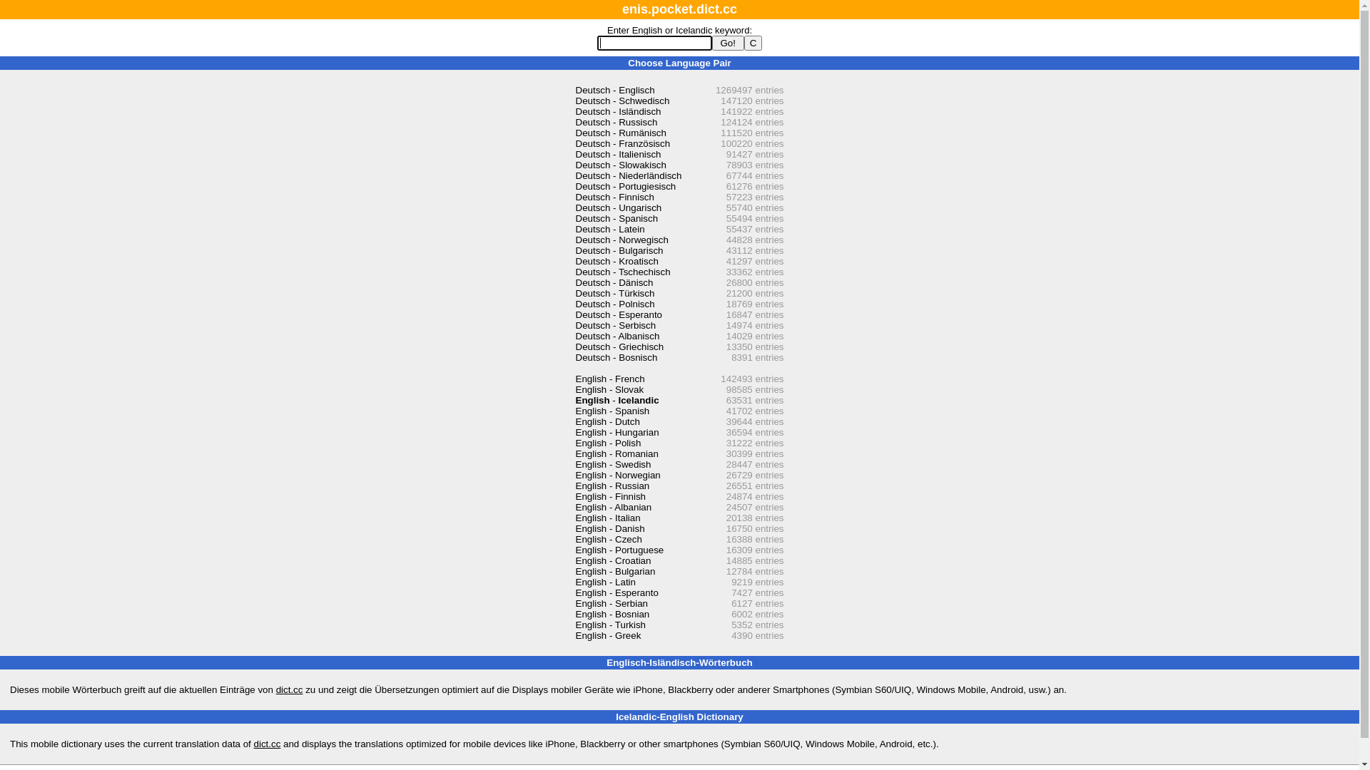 This screenshot has width=1370, height=770. Describe the element at coordinates (621, 240) in the screenshot. I see `Deutsch - Norwegisch` at that location.